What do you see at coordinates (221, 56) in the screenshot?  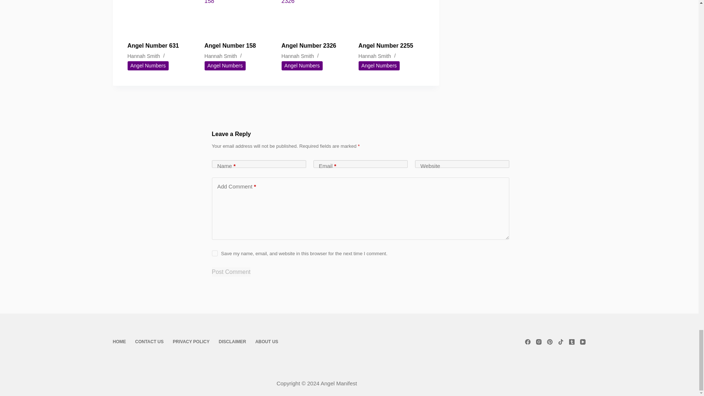 I see `Posts by Hannah Smith` at bounding box center [221, 56].